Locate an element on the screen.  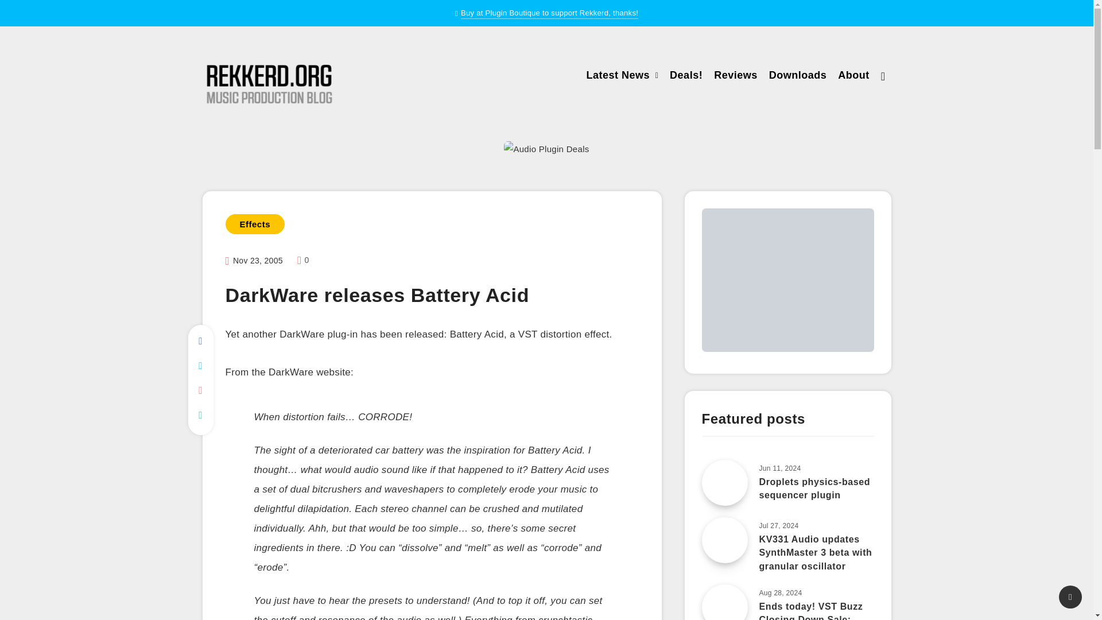
Latest News is located at coordinates (618, 76).